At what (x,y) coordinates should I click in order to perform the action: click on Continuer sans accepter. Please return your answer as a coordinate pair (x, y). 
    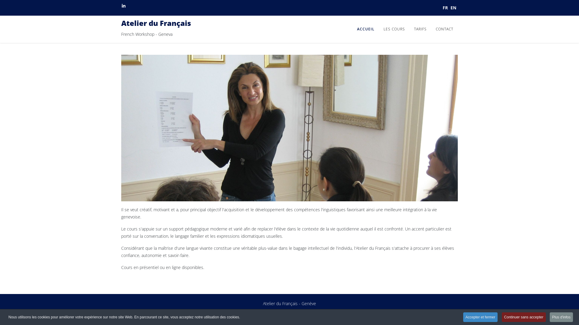
    Looking at the image, I should click on (524, 317).